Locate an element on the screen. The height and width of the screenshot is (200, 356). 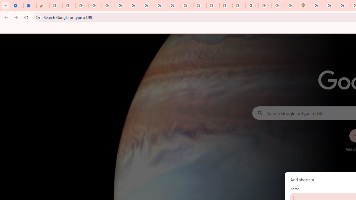
Settings - On startup is located at coordinates (17, 6).